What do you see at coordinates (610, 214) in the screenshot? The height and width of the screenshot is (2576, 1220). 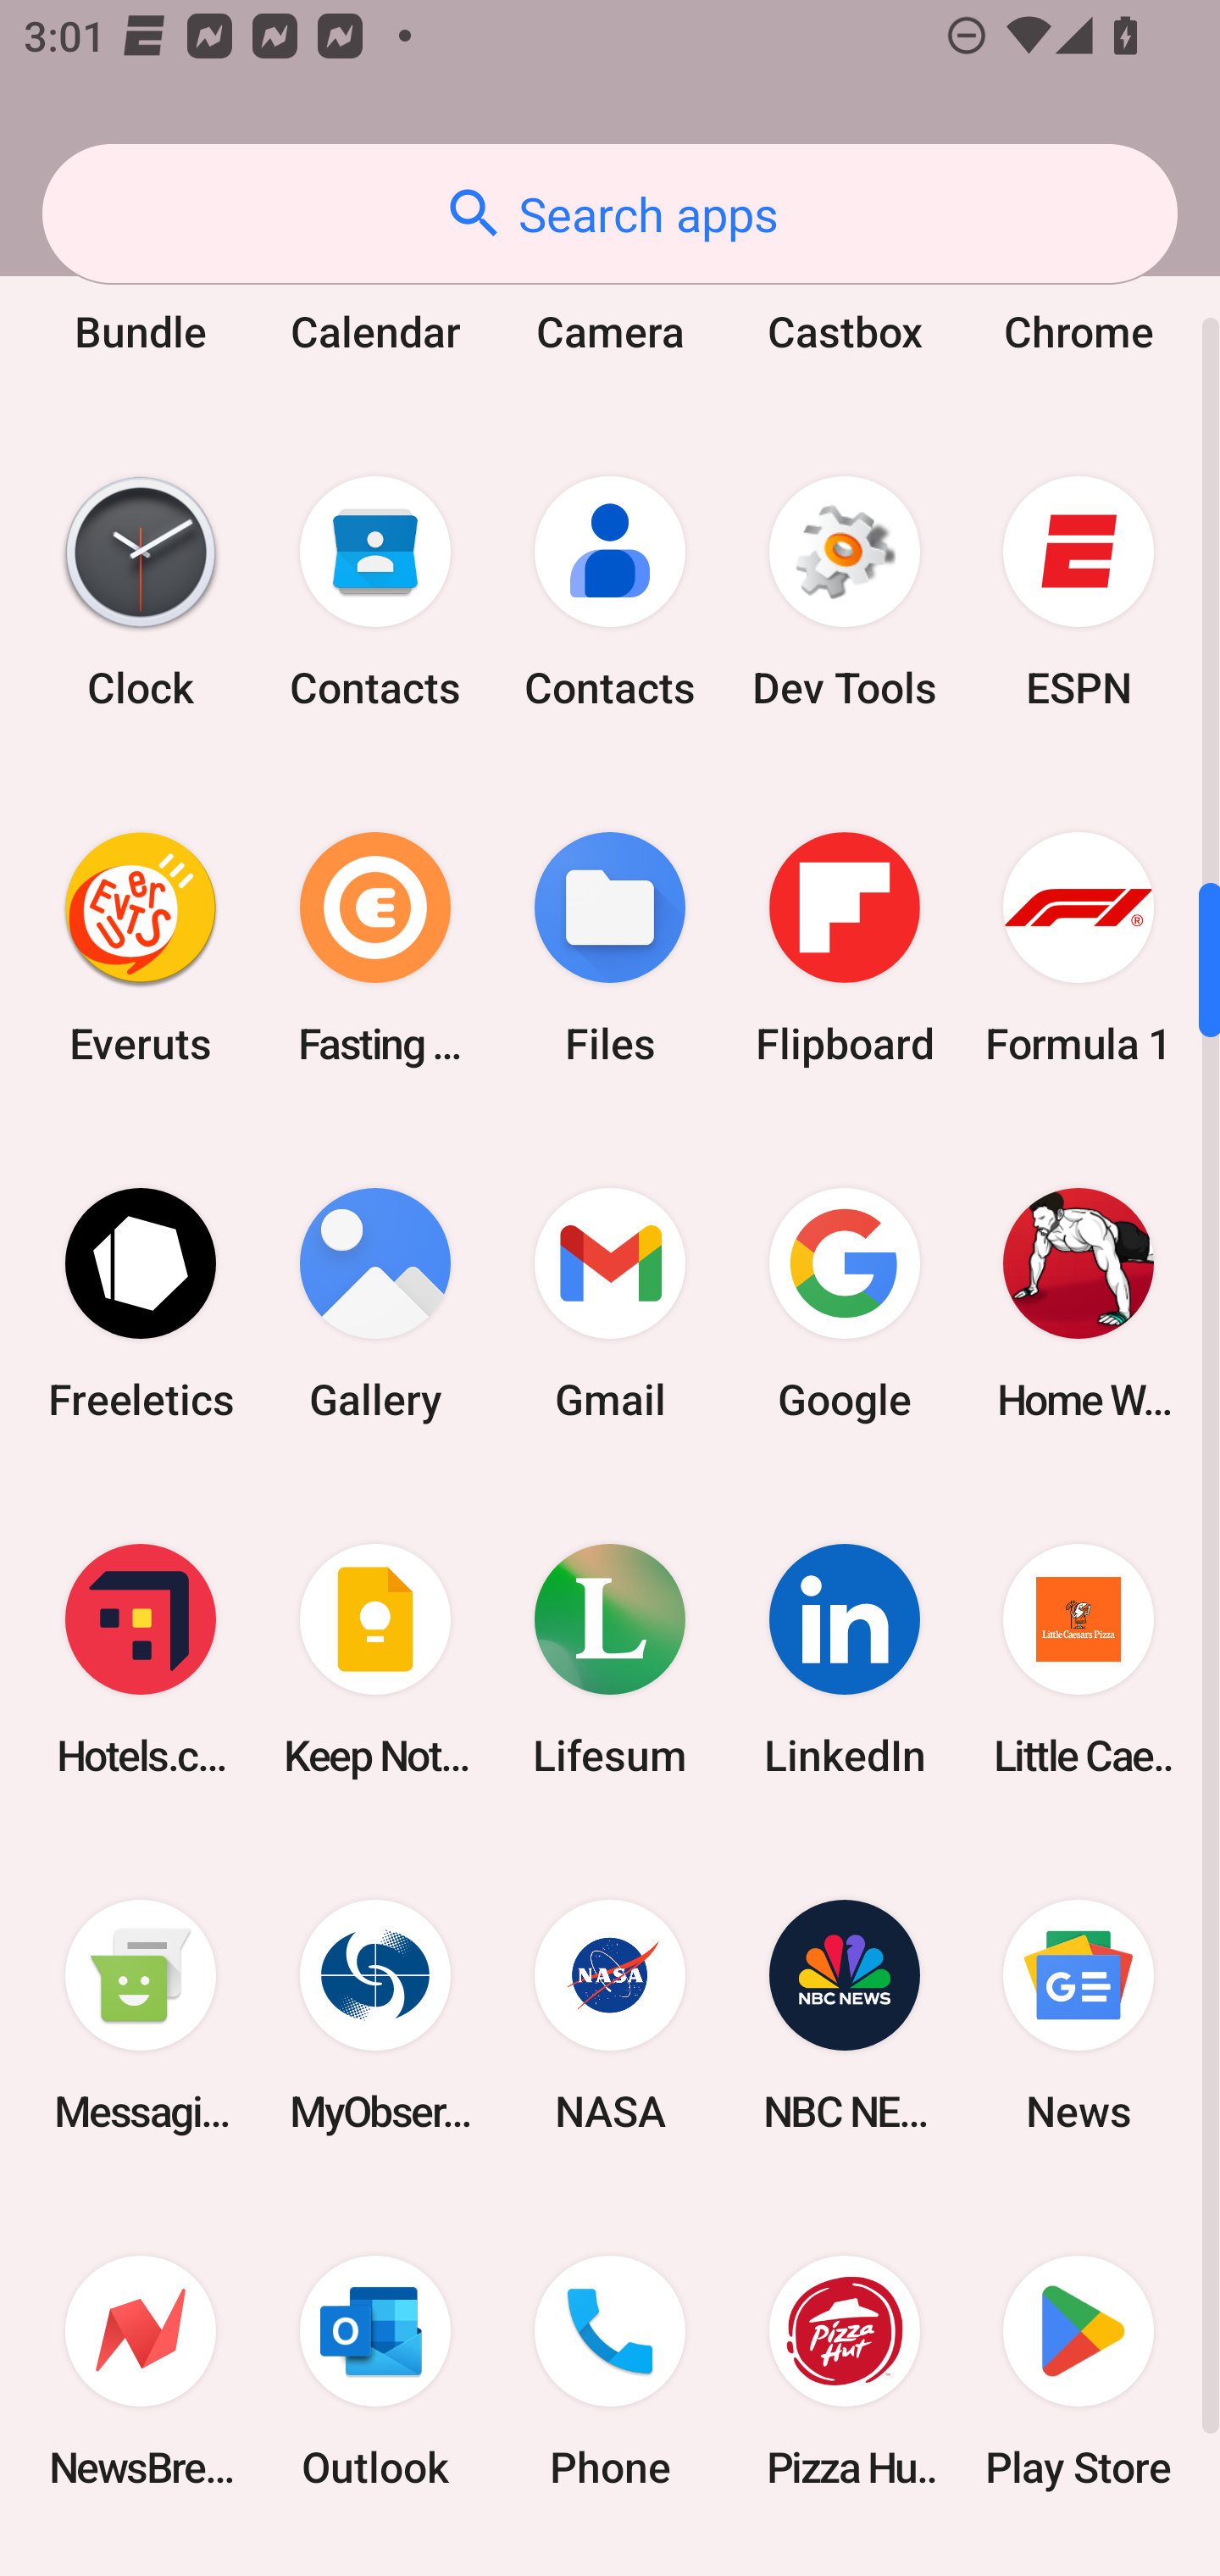 I see `  Search apps` at bounding box center [610, 214].